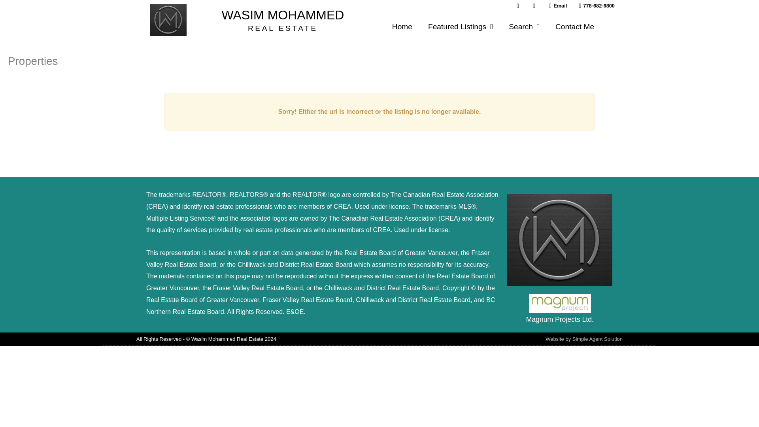 This screenshot has width=759, height=427. What do you see at coordinates (524, 27) in the screenshot?
I see `Search` at bounding box center [524, 27].